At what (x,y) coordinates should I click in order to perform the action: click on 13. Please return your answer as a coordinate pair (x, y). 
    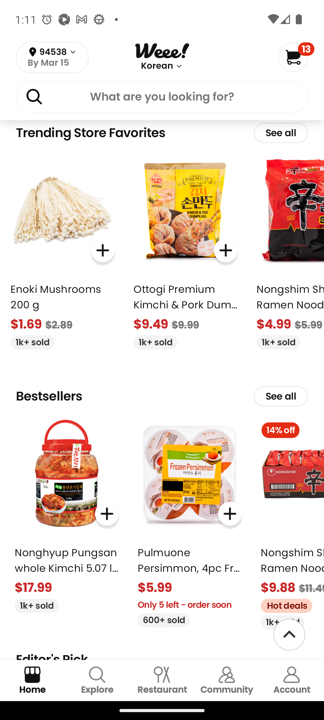
    Looking at the image, I should click on (296, 57).